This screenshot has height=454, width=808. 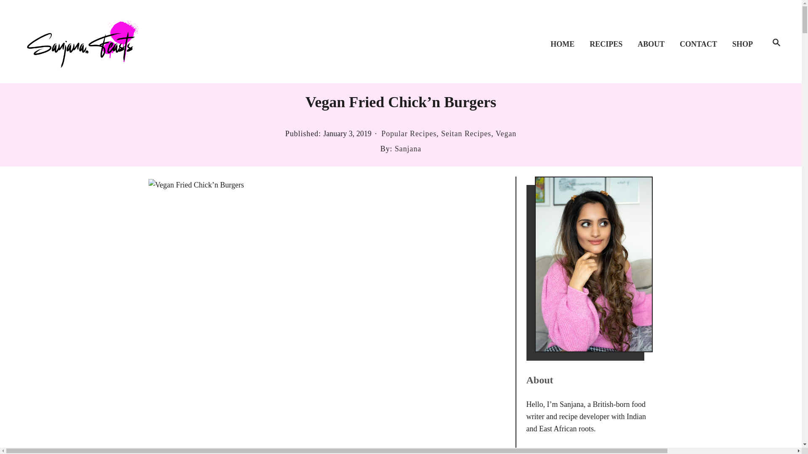 What do you see at coordinates (83, 41) in the screenshot?
I see `Sanjana.Feasts` at bounding box center [83, 41].